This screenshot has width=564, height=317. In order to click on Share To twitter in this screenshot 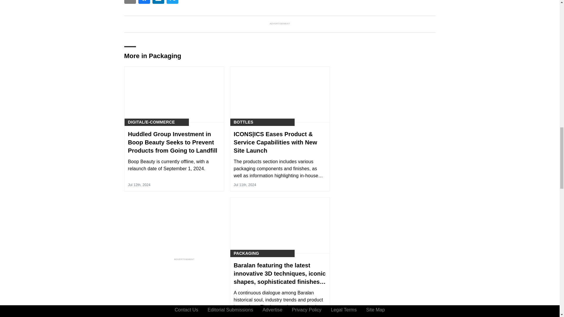, I will do `click(172, 2)`.